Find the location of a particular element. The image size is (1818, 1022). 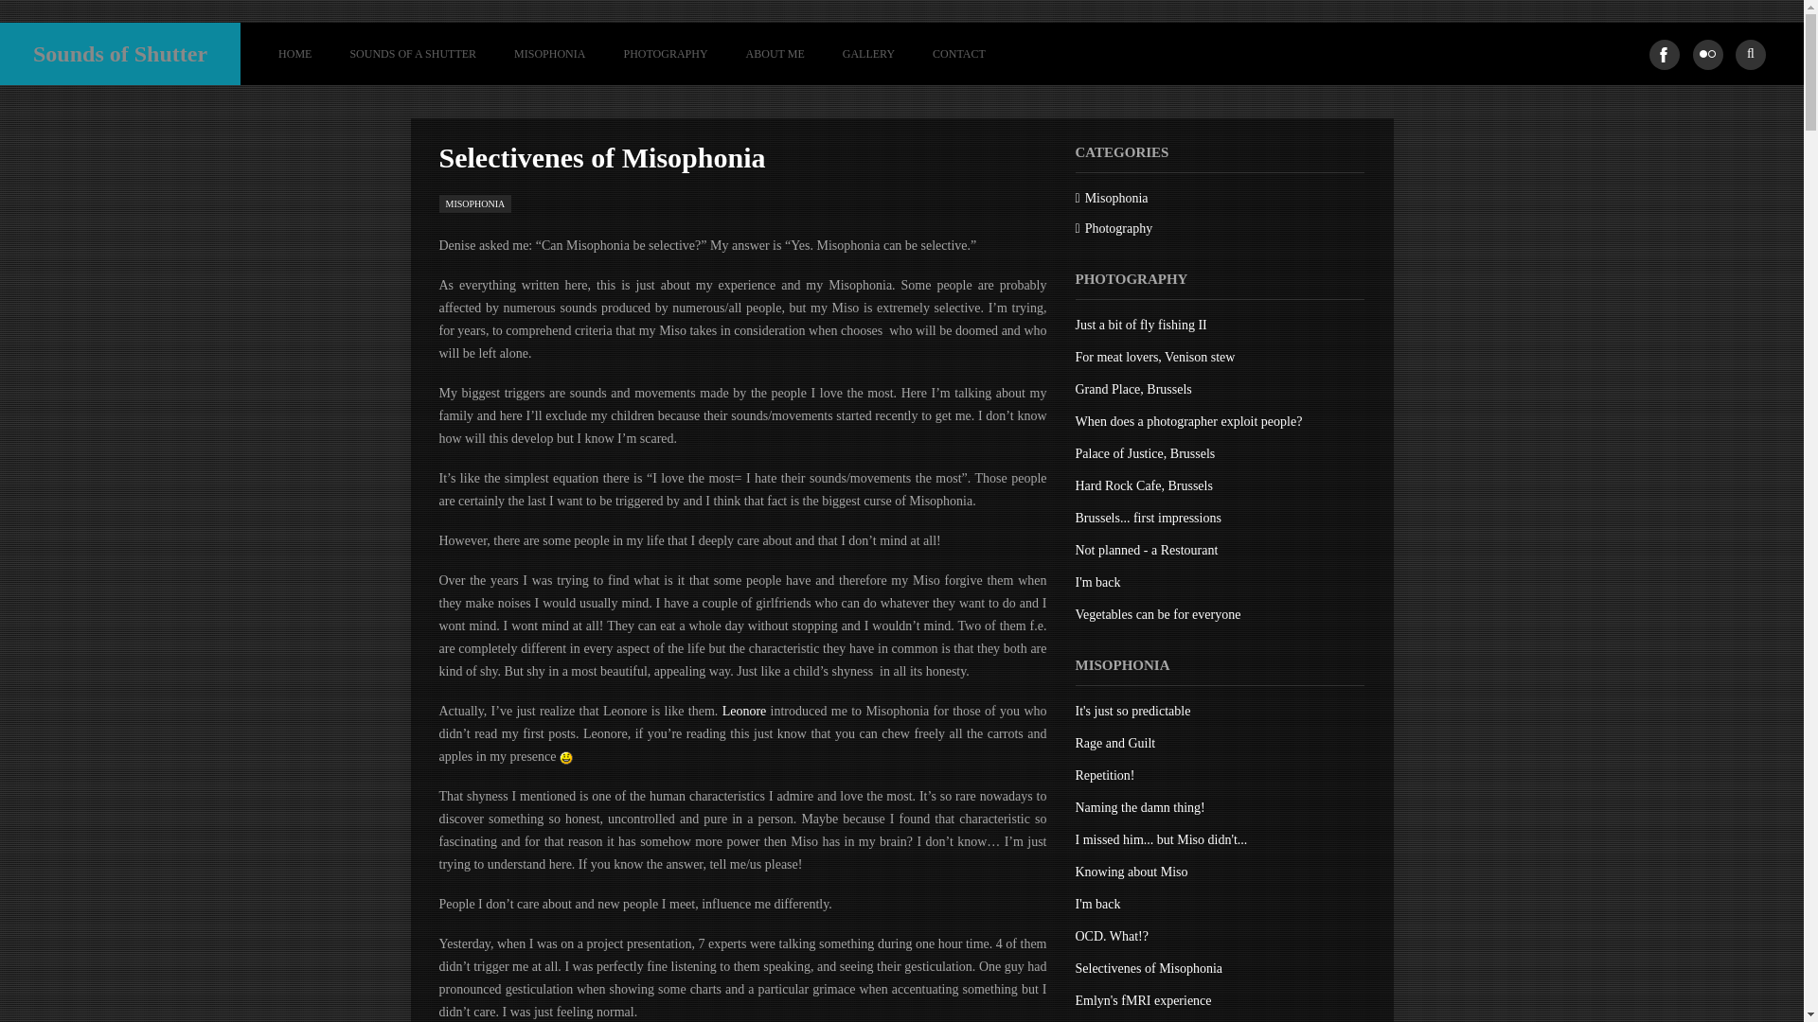

SOUNDS OF A SHUTTER is located at coordinates (413, 53).